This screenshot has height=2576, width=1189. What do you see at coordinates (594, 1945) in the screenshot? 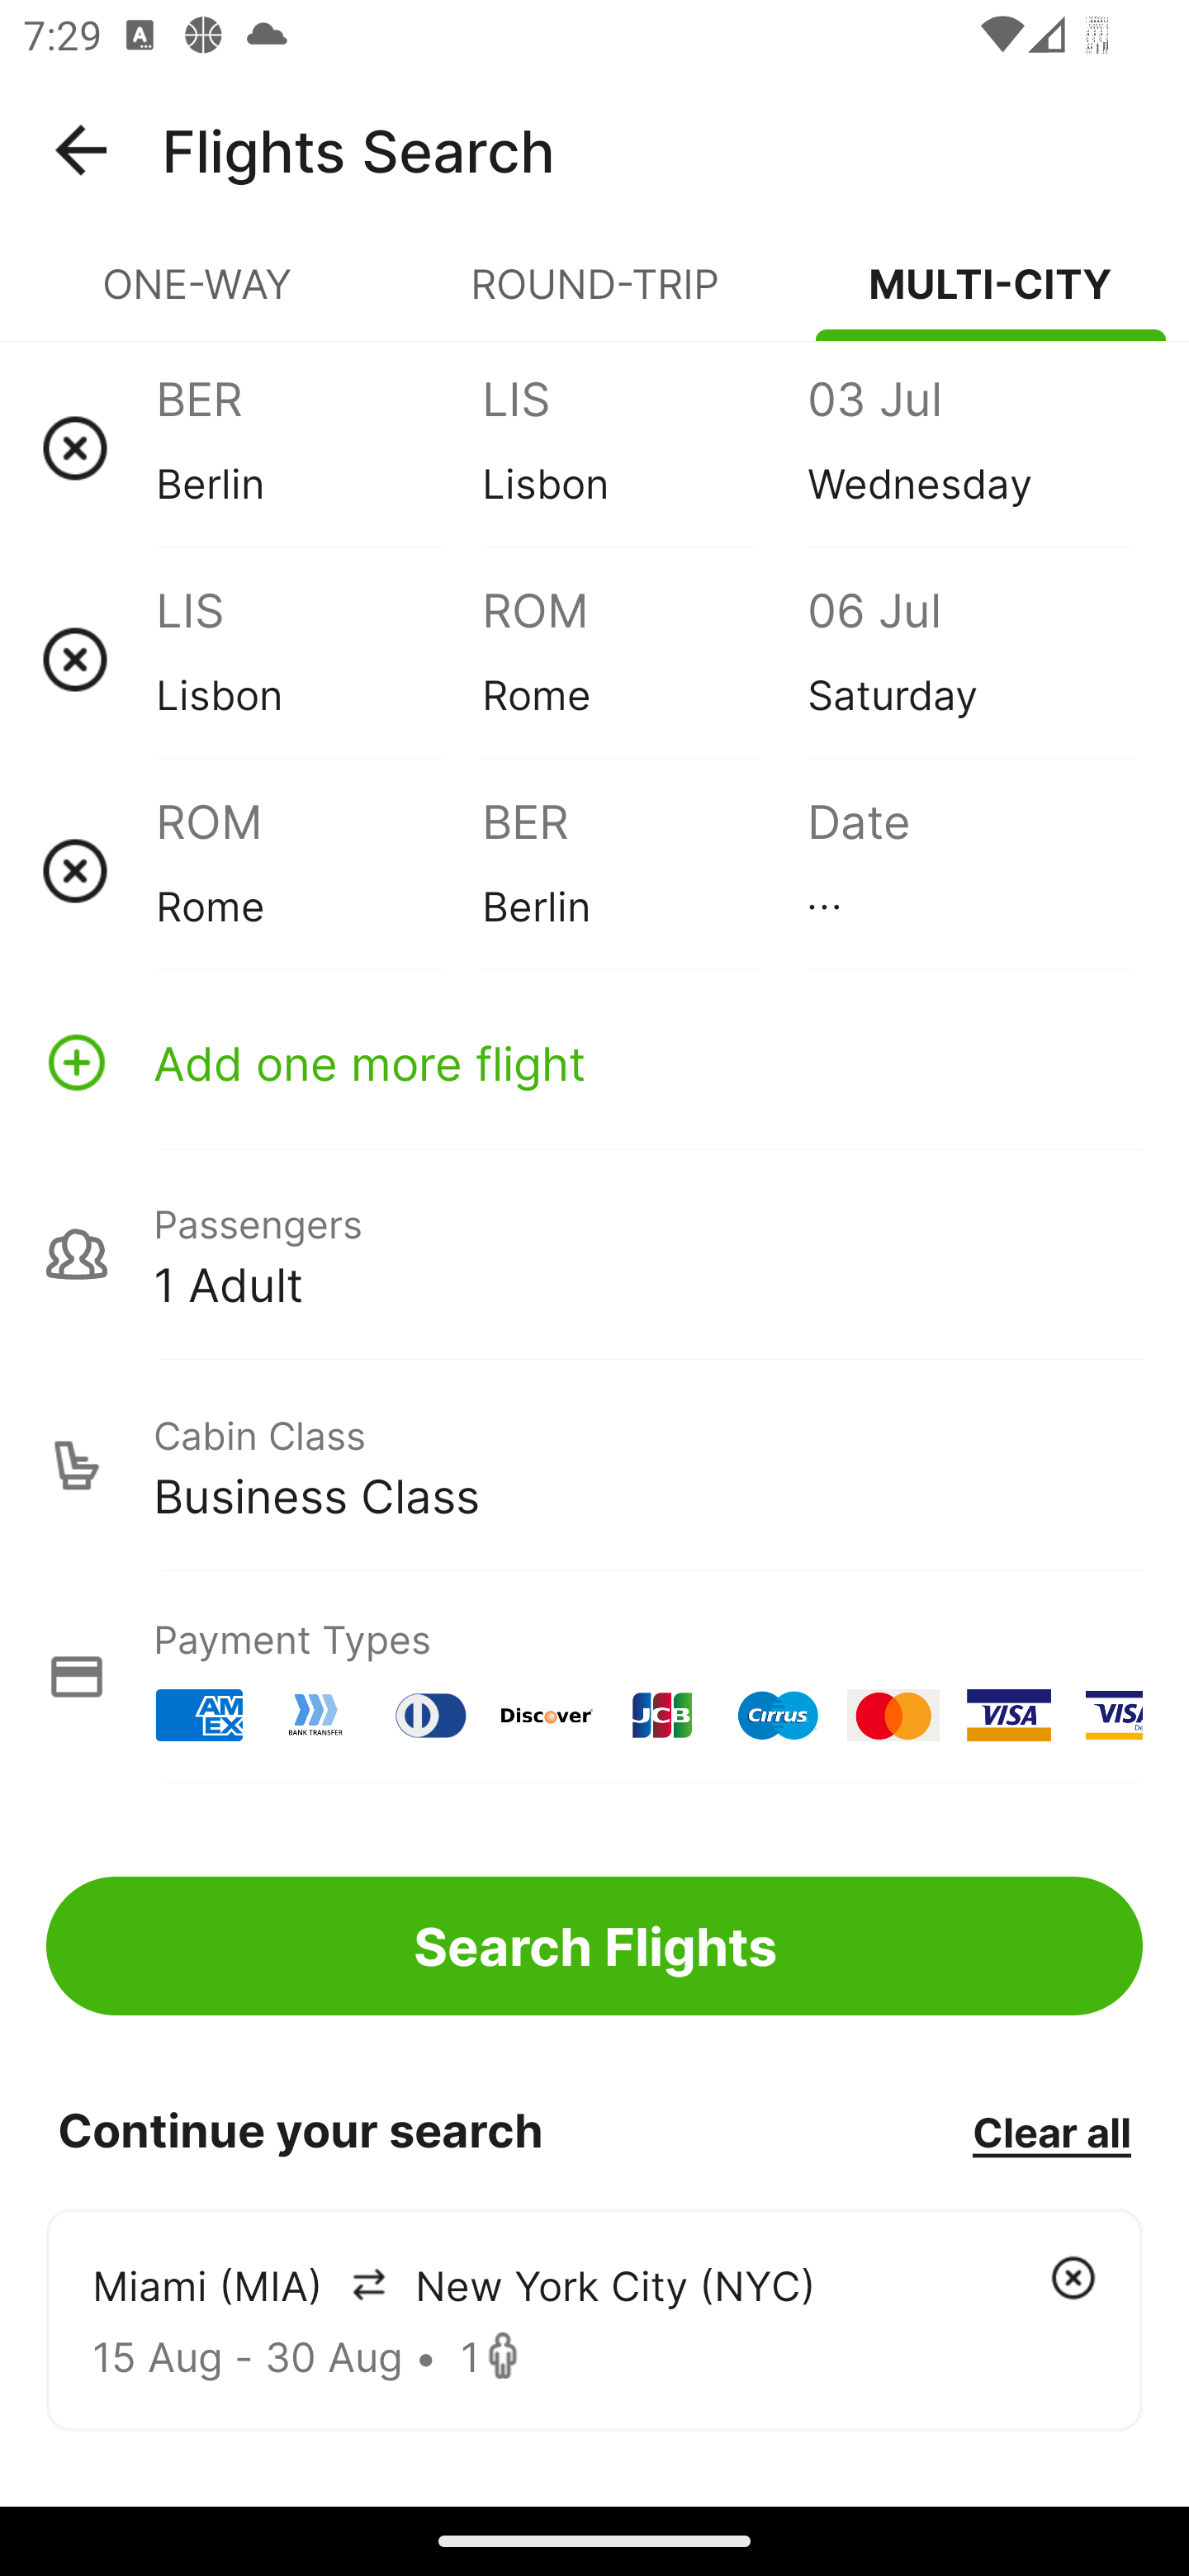
I see `Search Flights` at bounding box center [594, 1945].